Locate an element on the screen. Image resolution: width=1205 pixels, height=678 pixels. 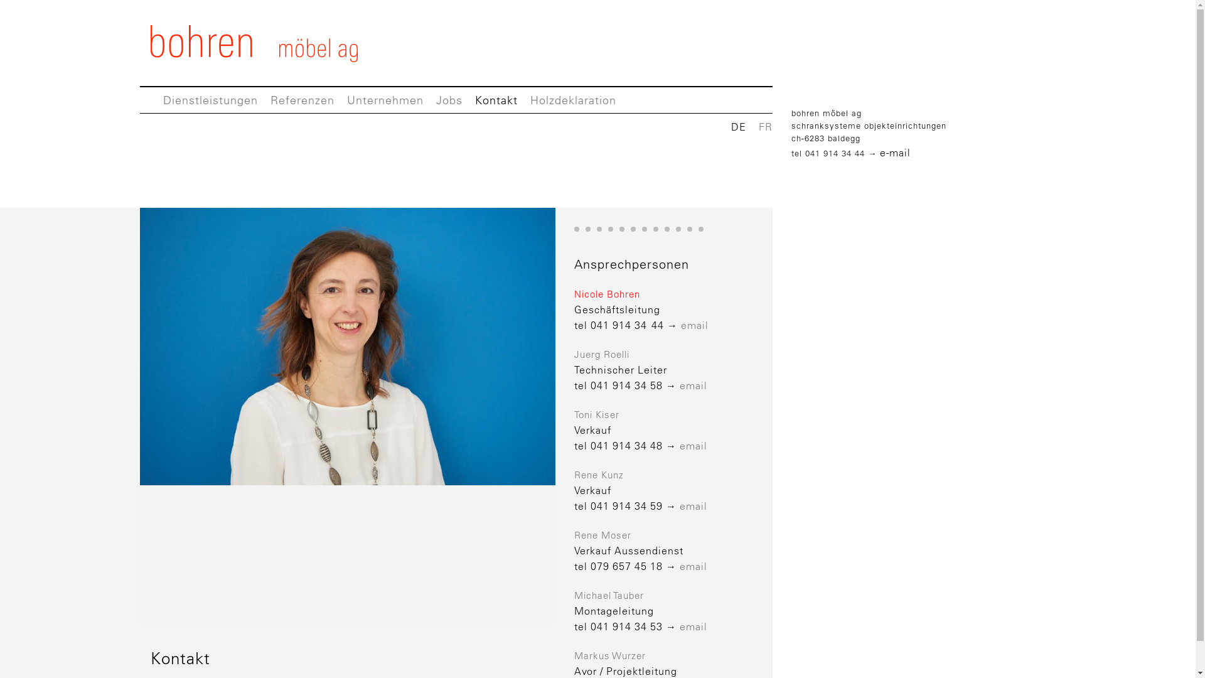
email is located at coordinates (694, 506).